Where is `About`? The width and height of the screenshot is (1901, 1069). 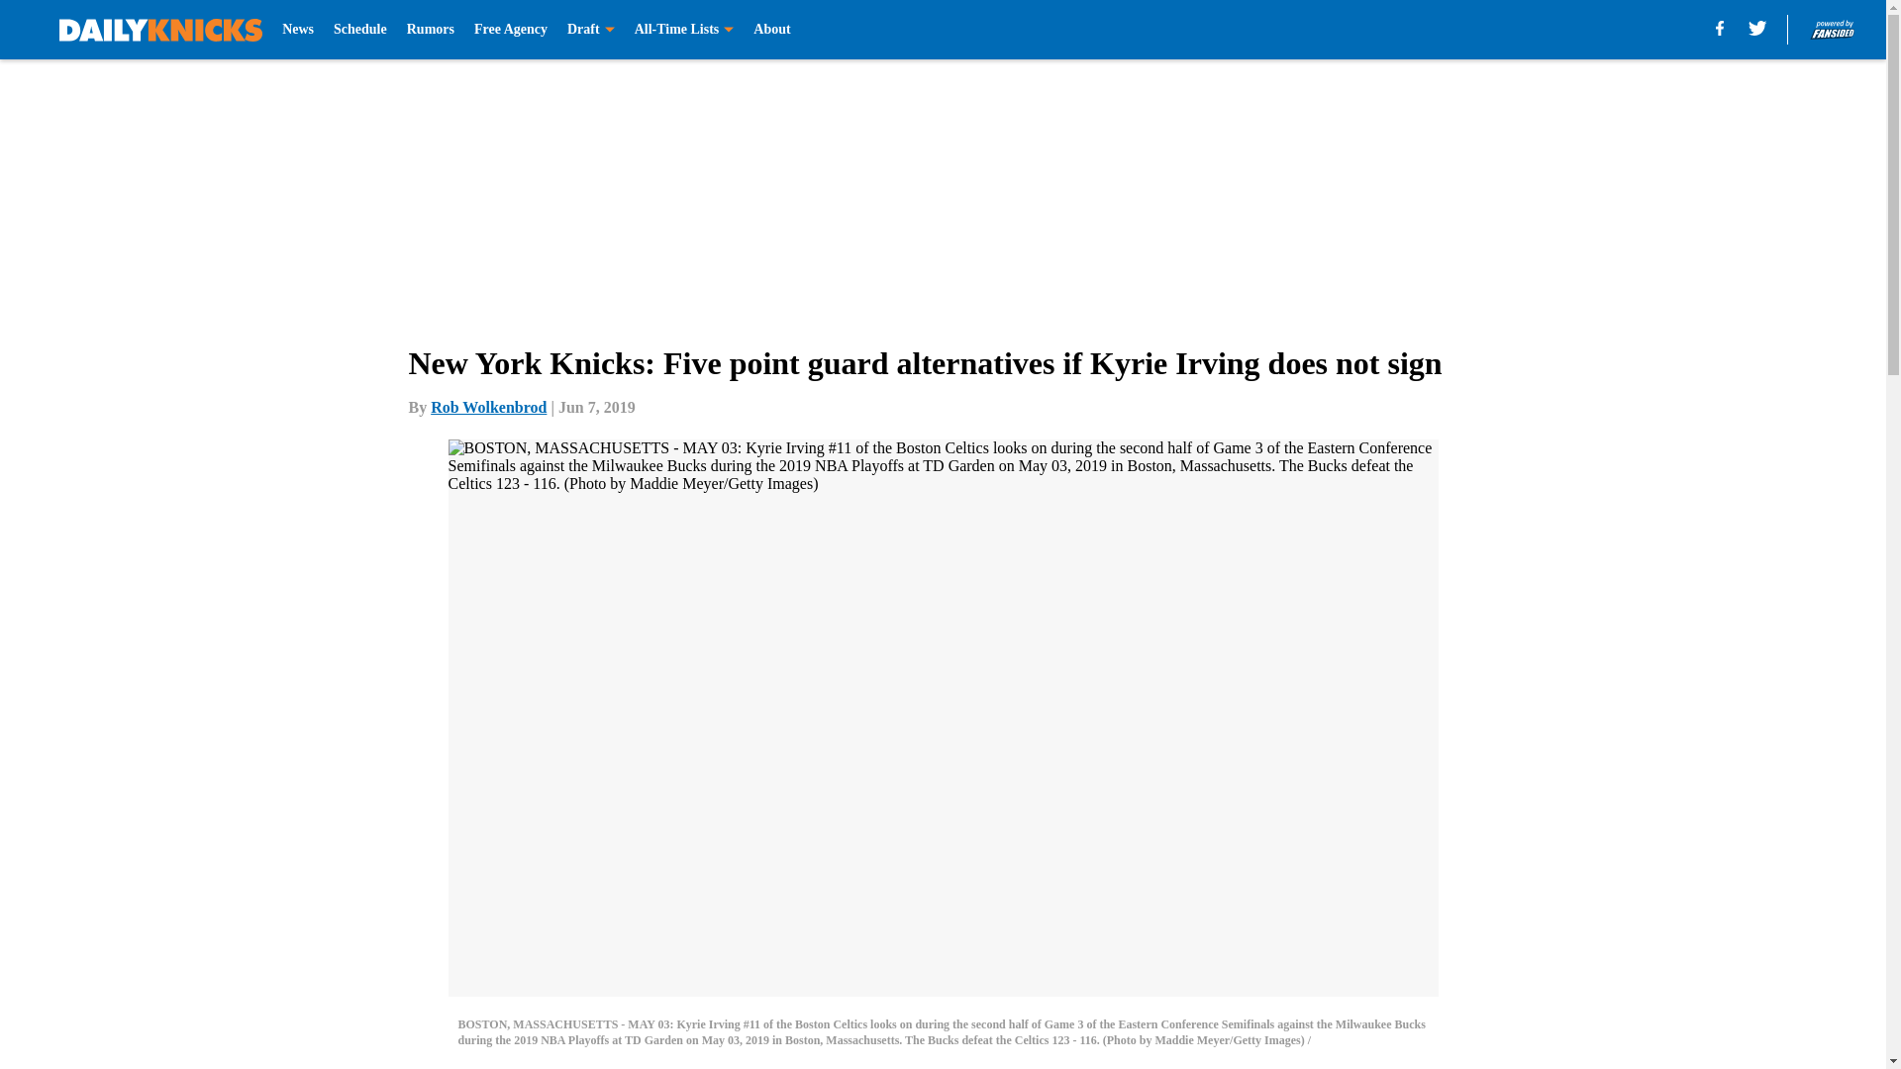
About is located at coordinates (771, 30).